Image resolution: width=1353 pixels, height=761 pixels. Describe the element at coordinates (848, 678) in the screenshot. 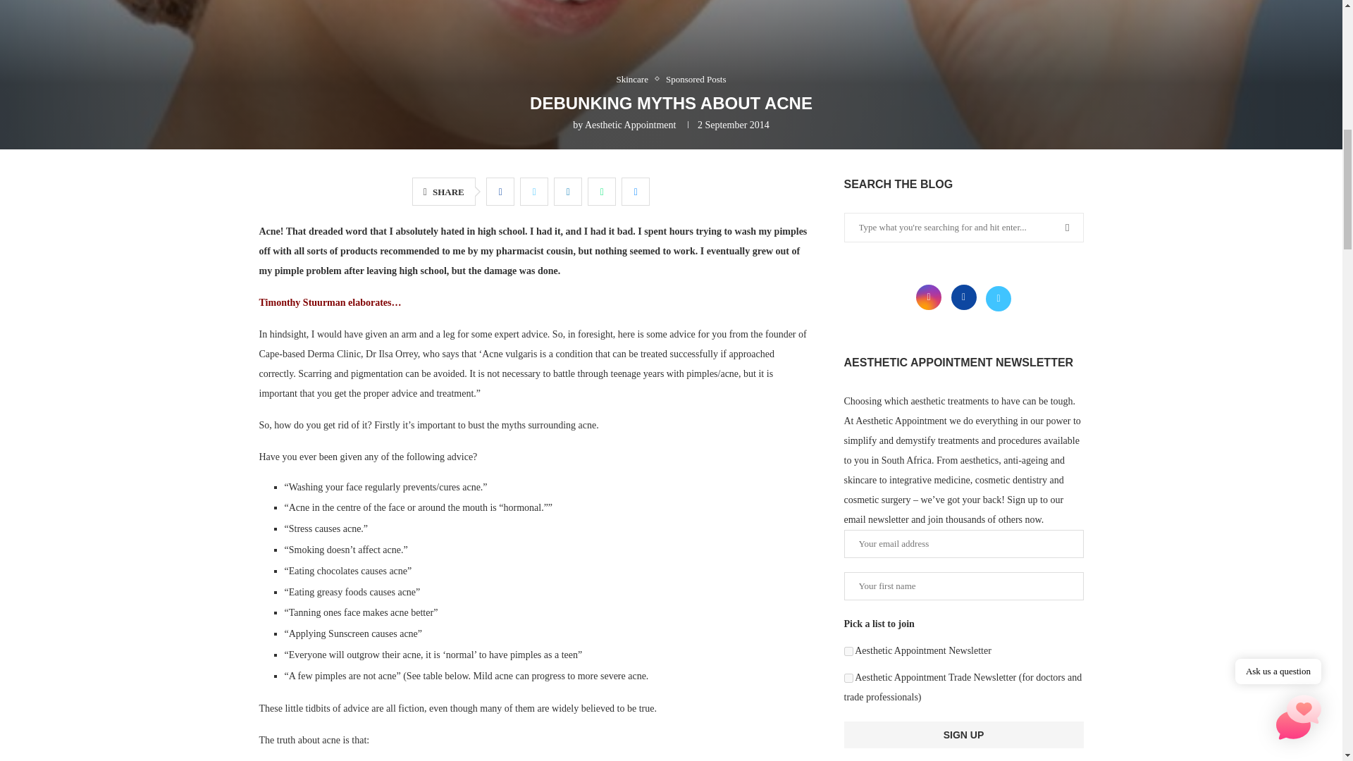

I see `efa6b7853d` at that location.